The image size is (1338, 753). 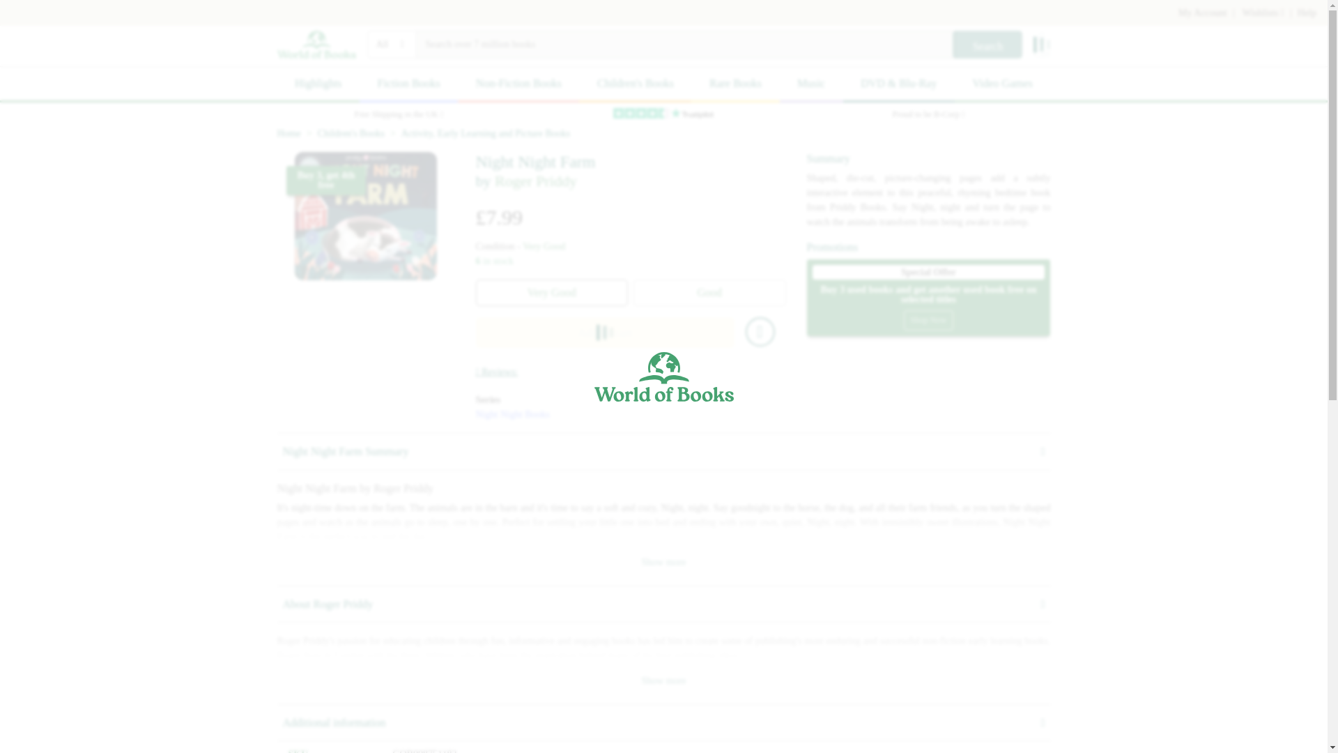 What do you see at coordinates (928, 319) in the screenshot?
I see `Shop Now` at bounding box center [928, 319].